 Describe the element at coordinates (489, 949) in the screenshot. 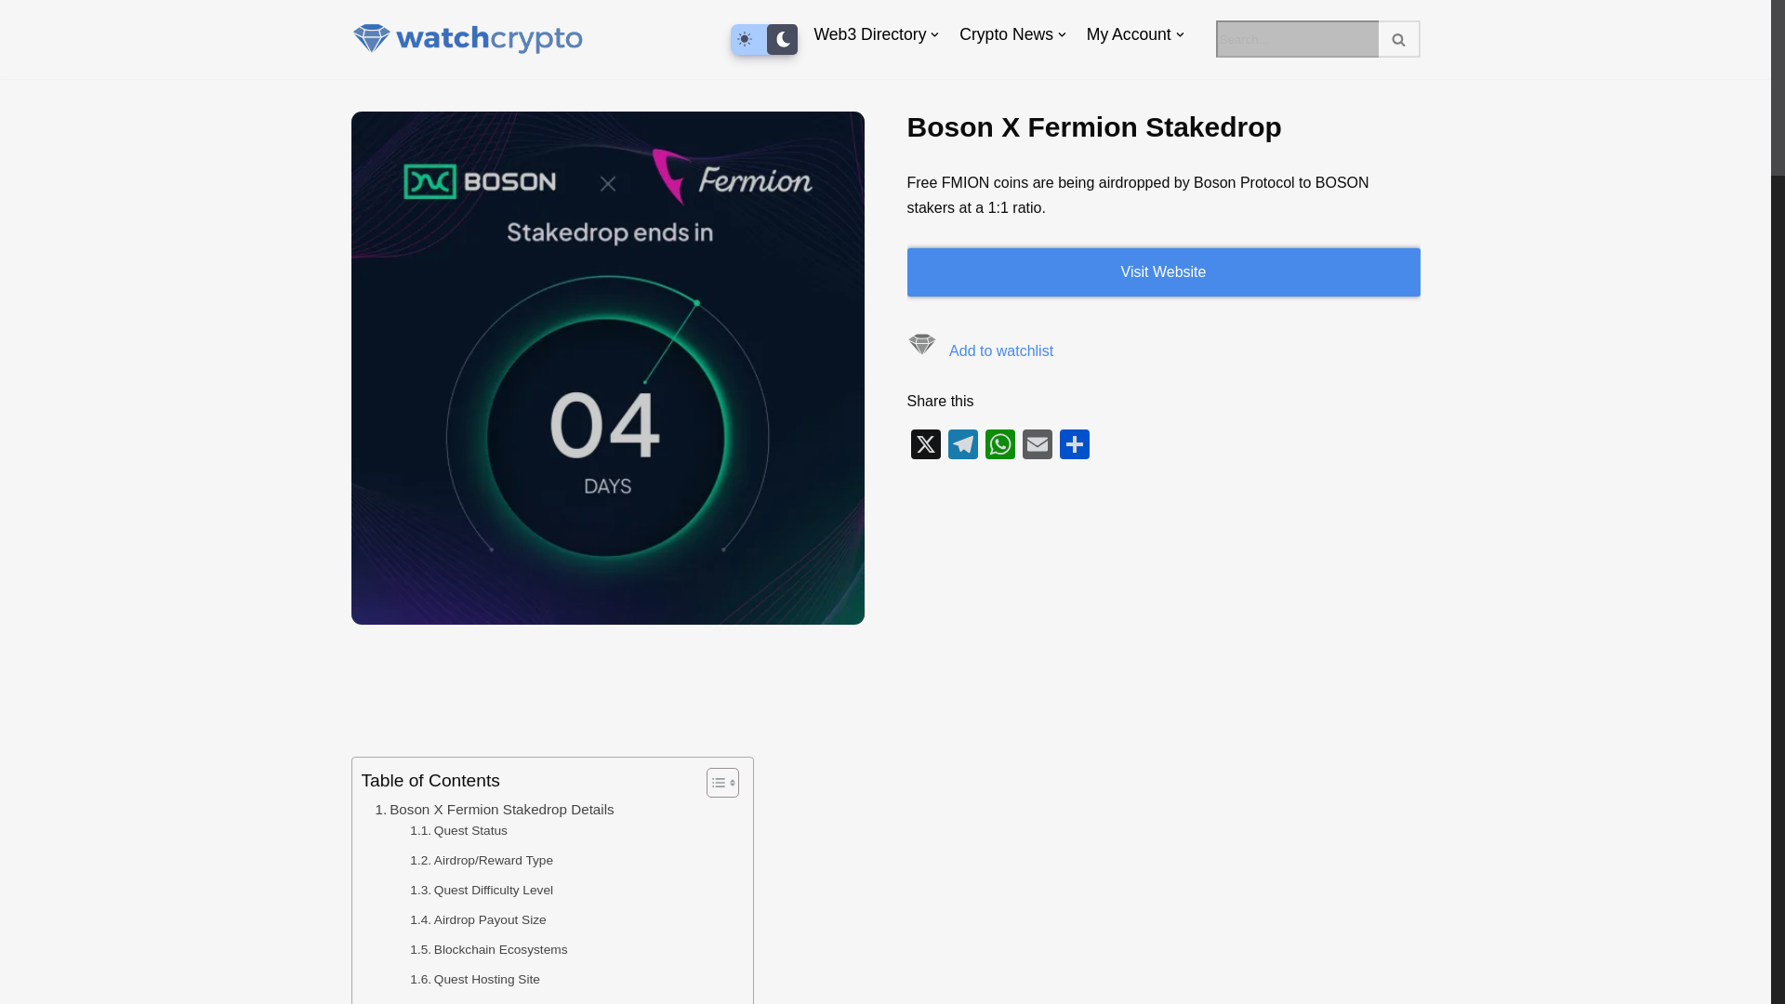

I see `Blockchain Ecosystems` at that location.